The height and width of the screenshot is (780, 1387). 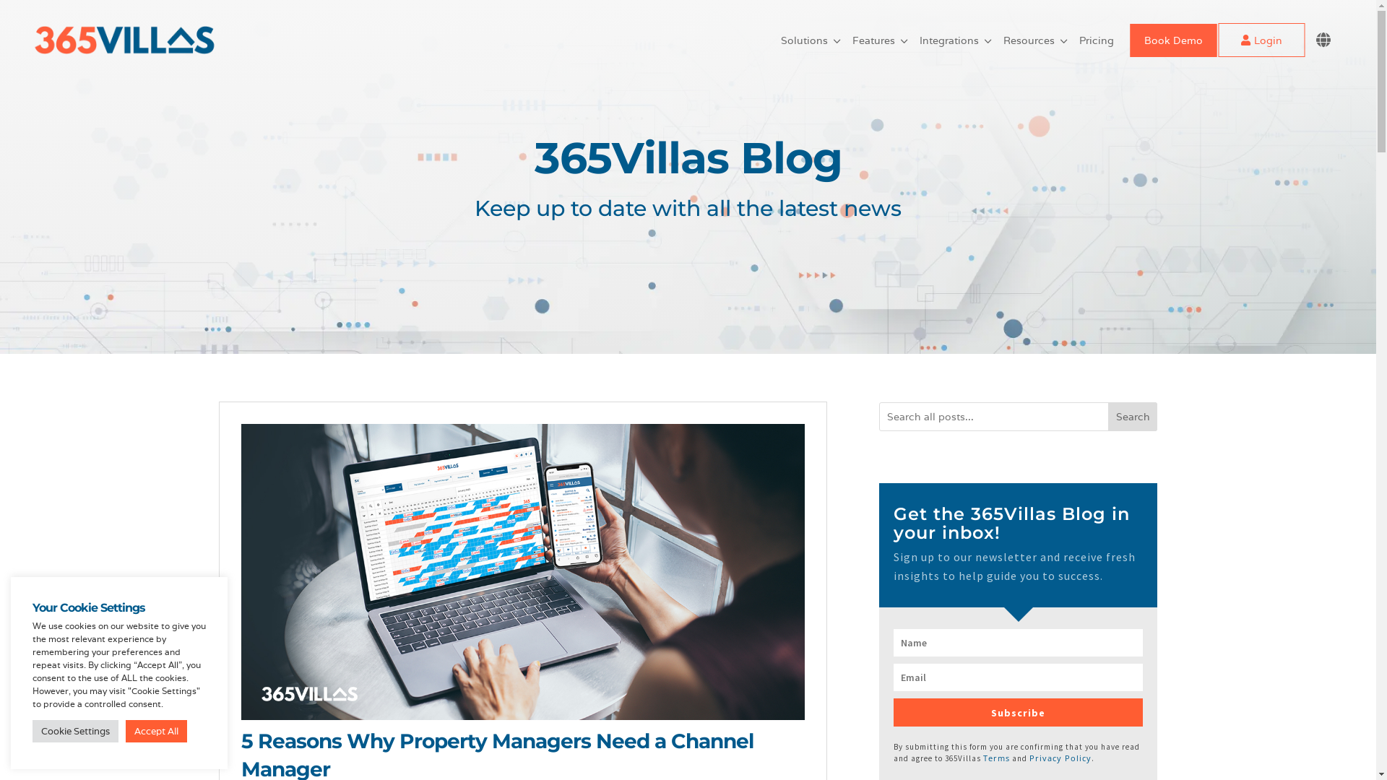 I want to click on Accept All, so click(x=156, y=731).